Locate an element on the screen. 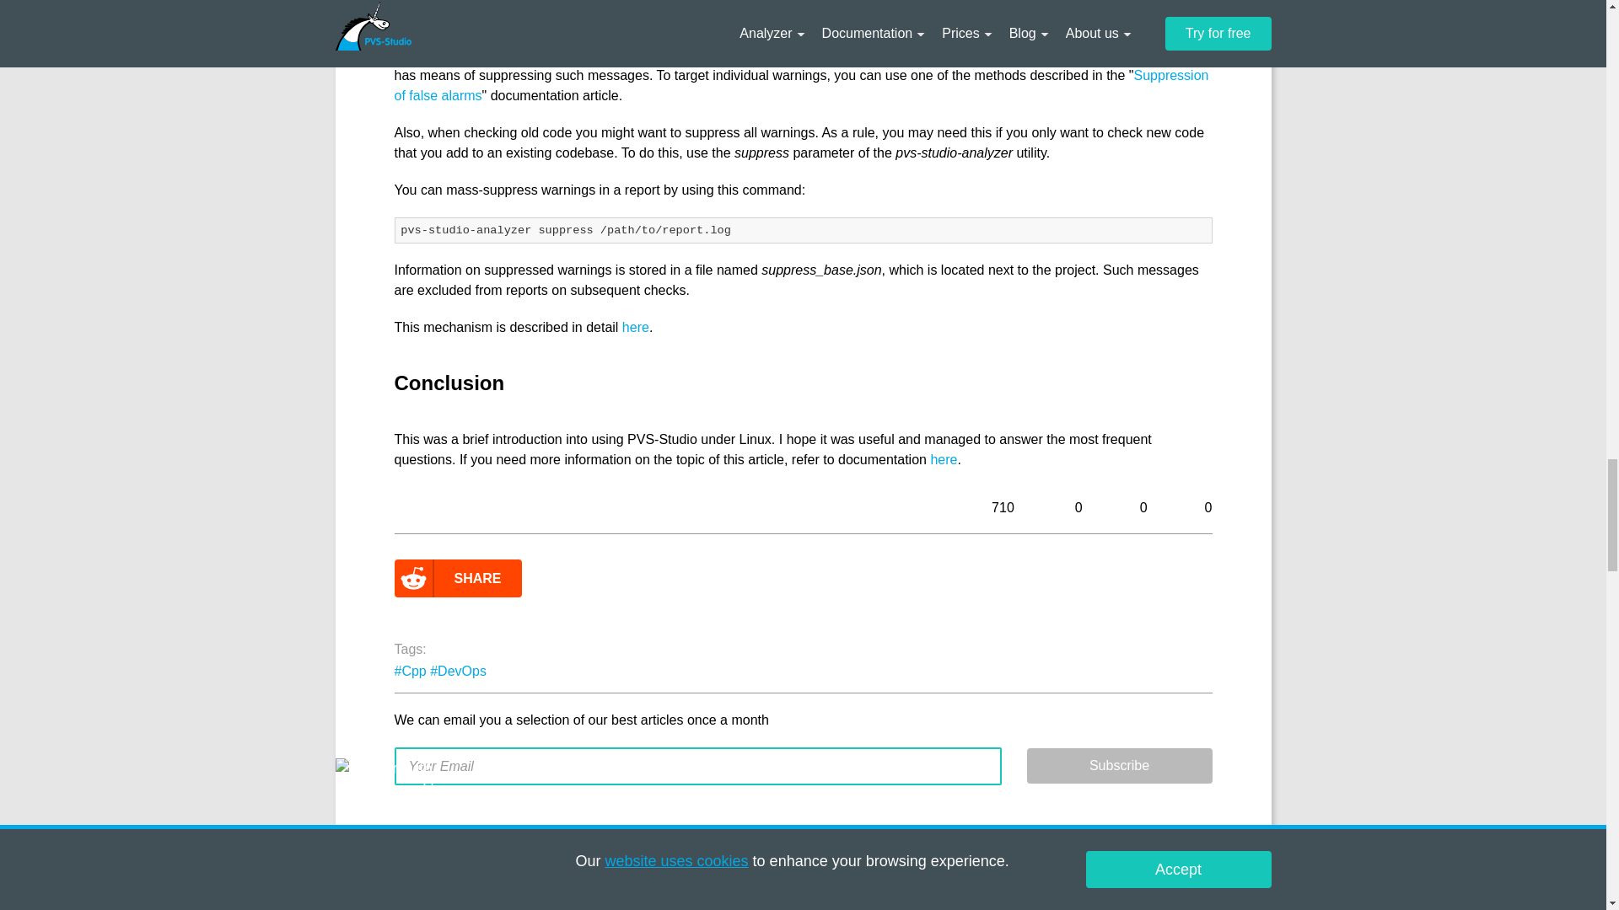 This screenshot has width=1619, height=910. Views is located at coordinates (983, 507).